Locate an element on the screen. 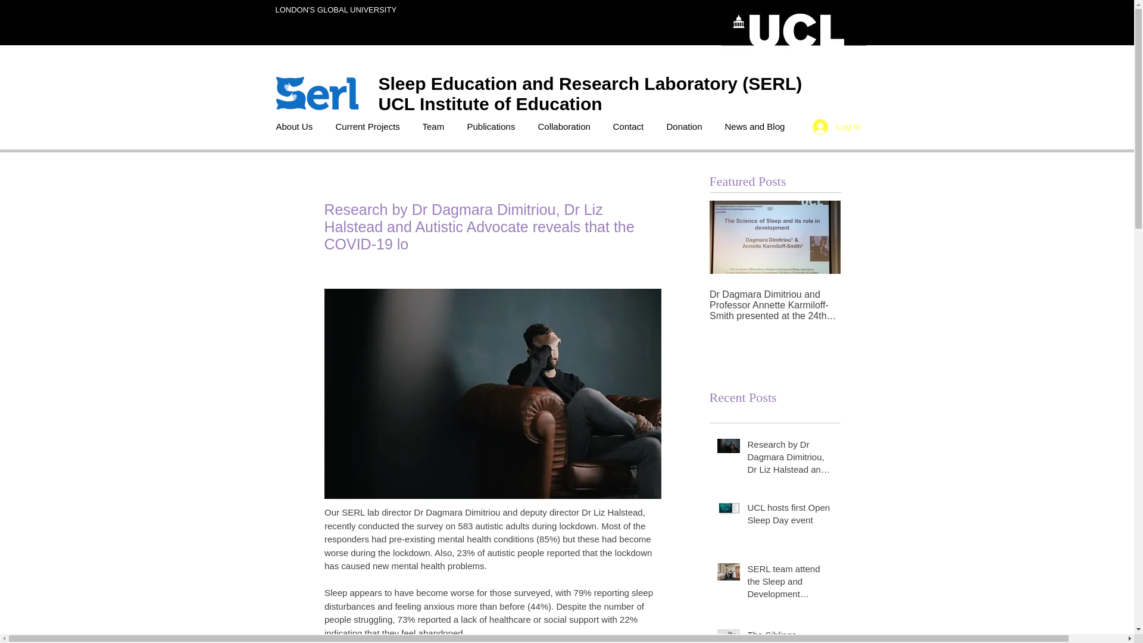 The height and width of the screenshot is (643, 1143). Contact is located at coordinates (630, 126).